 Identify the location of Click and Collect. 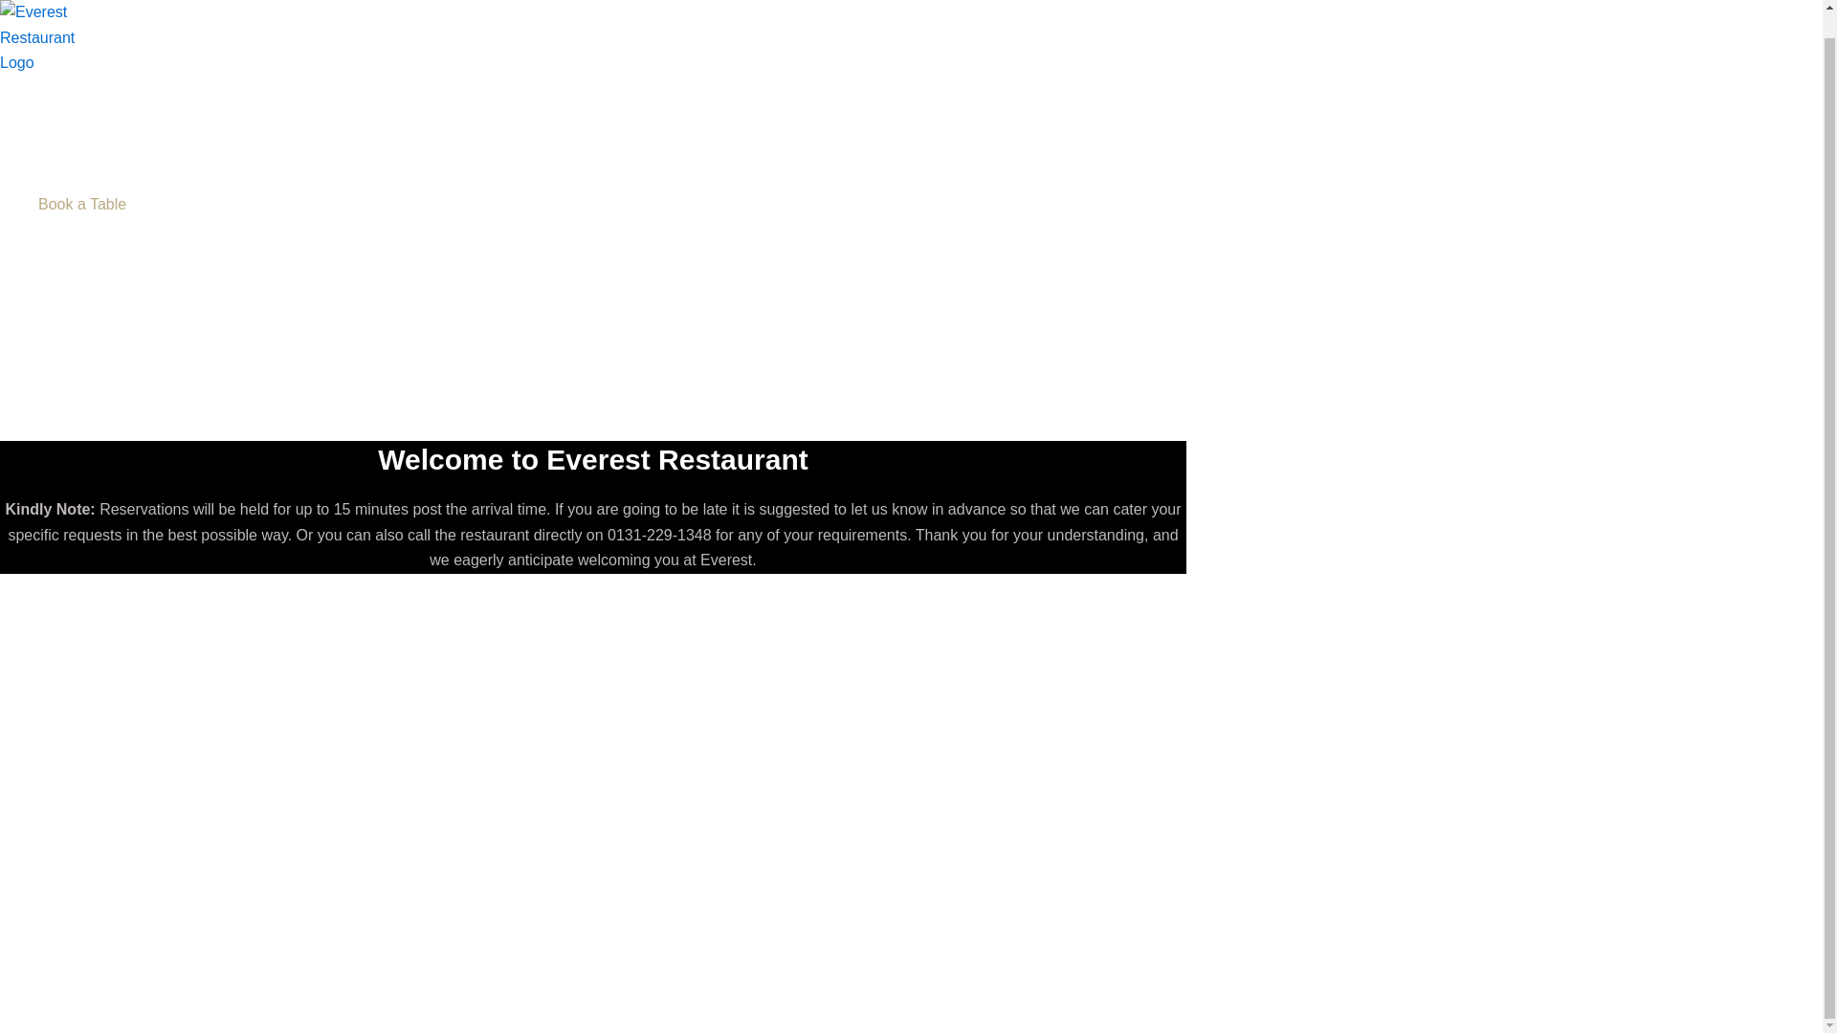
(96, 179).